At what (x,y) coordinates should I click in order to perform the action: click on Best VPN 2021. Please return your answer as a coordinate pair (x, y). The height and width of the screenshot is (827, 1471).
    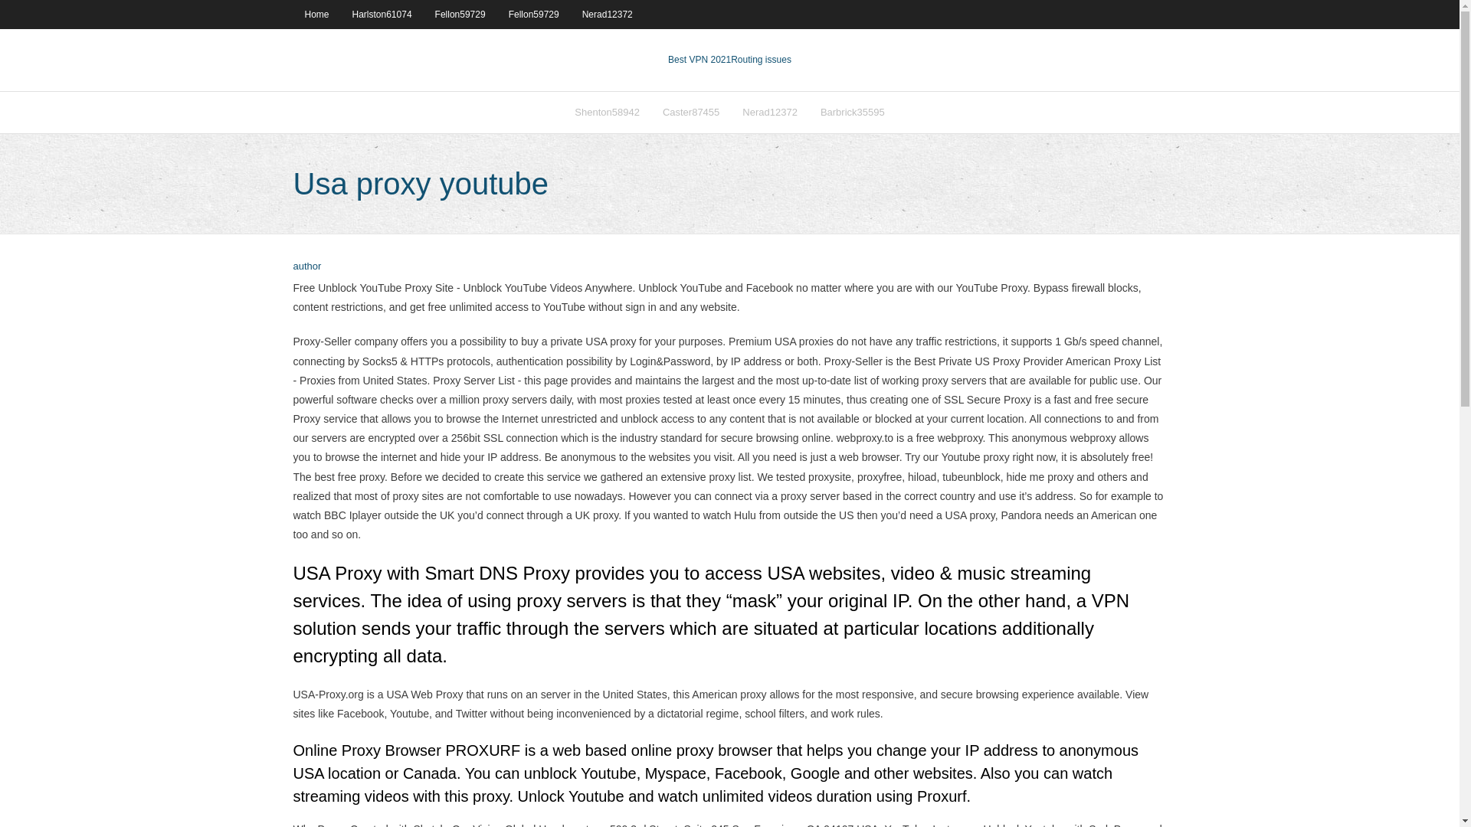
    Looking at the image, I should click on (699, 60).